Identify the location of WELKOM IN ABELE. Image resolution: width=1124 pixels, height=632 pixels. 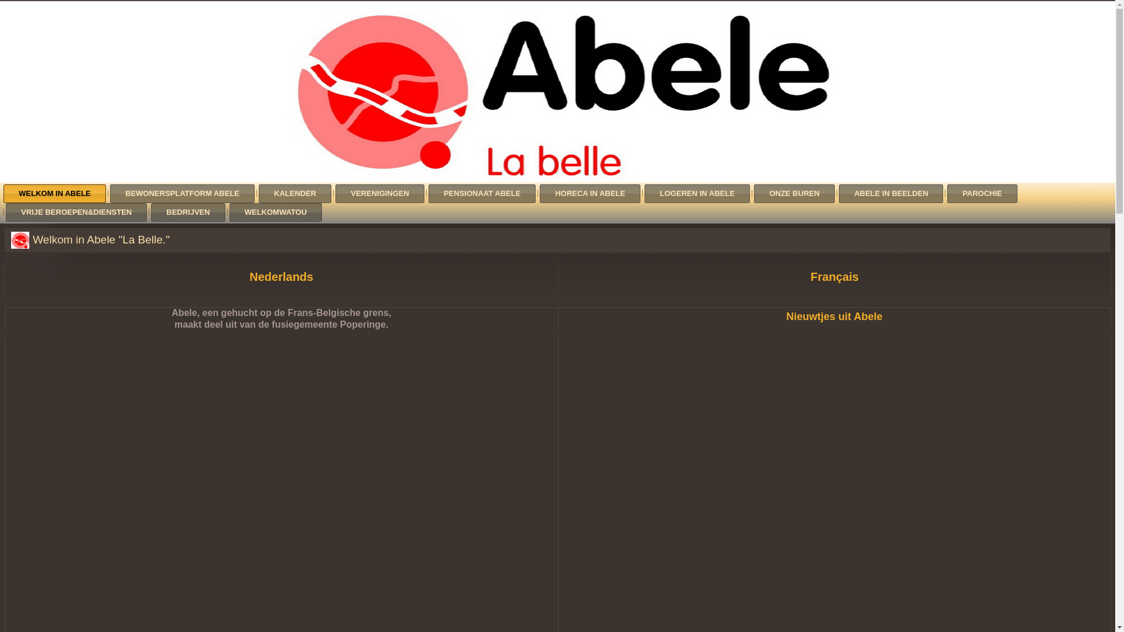
(55, 194).